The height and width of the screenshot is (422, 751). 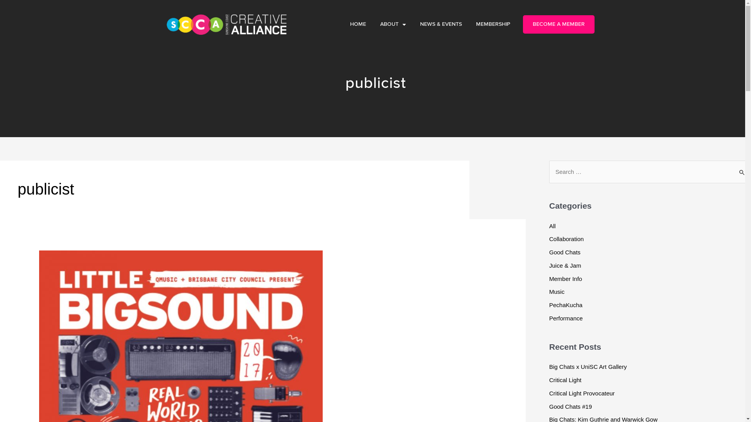 I want to click on Critical Light, so click(x=566, y=380).